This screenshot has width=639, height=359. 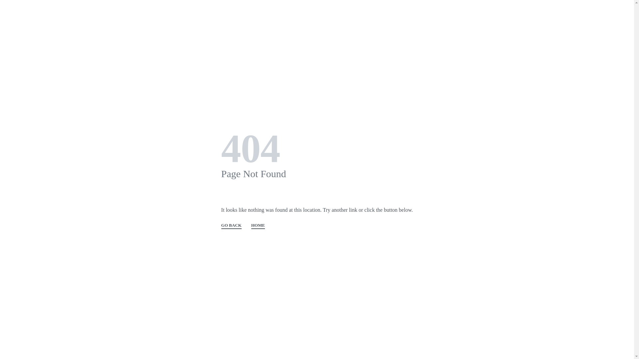 What do you see at coordinates (232, 226) in the screenshot?
I see `GO BACK` at bounding box center [232, 226].